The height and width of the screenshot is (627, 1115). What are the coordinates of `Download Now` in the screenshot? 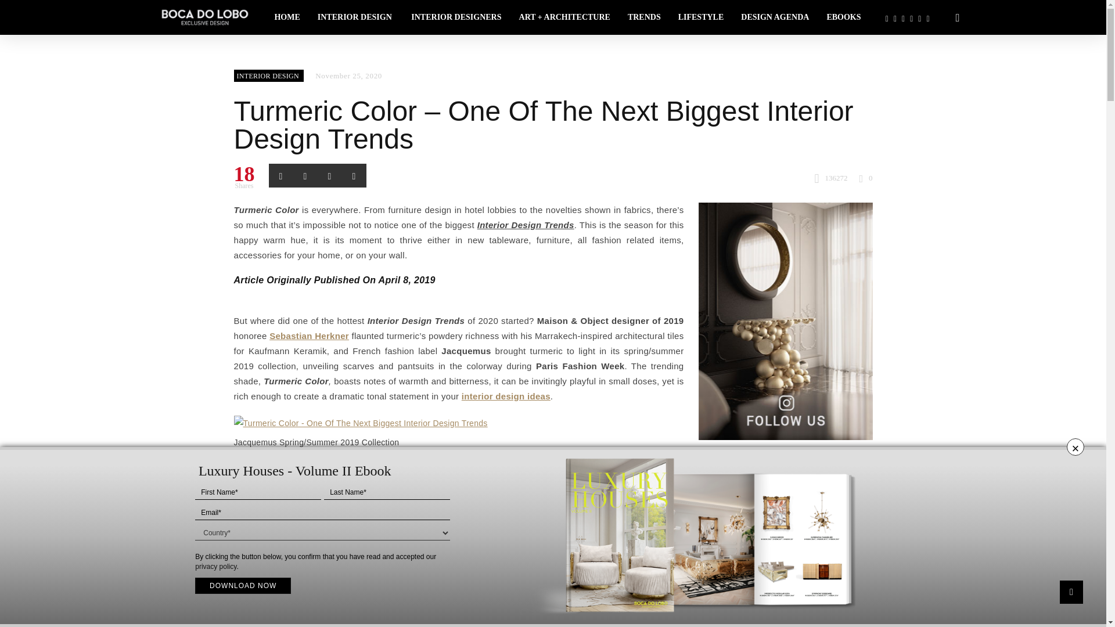 It's located at (243, 585).